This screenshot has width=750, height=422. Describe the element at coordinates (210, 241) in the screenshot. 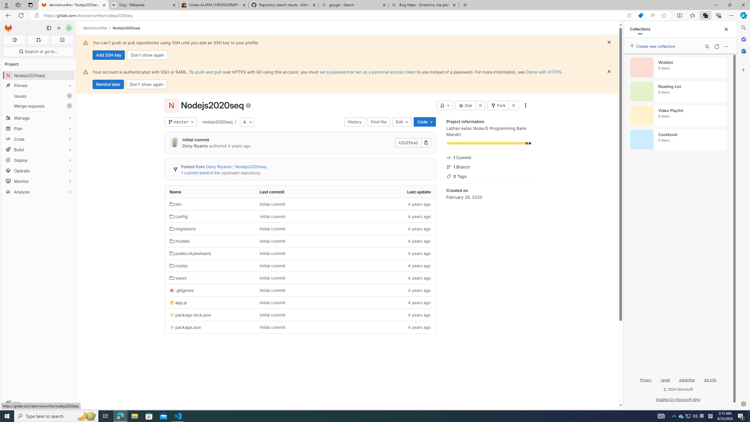

I see `models` at that location.